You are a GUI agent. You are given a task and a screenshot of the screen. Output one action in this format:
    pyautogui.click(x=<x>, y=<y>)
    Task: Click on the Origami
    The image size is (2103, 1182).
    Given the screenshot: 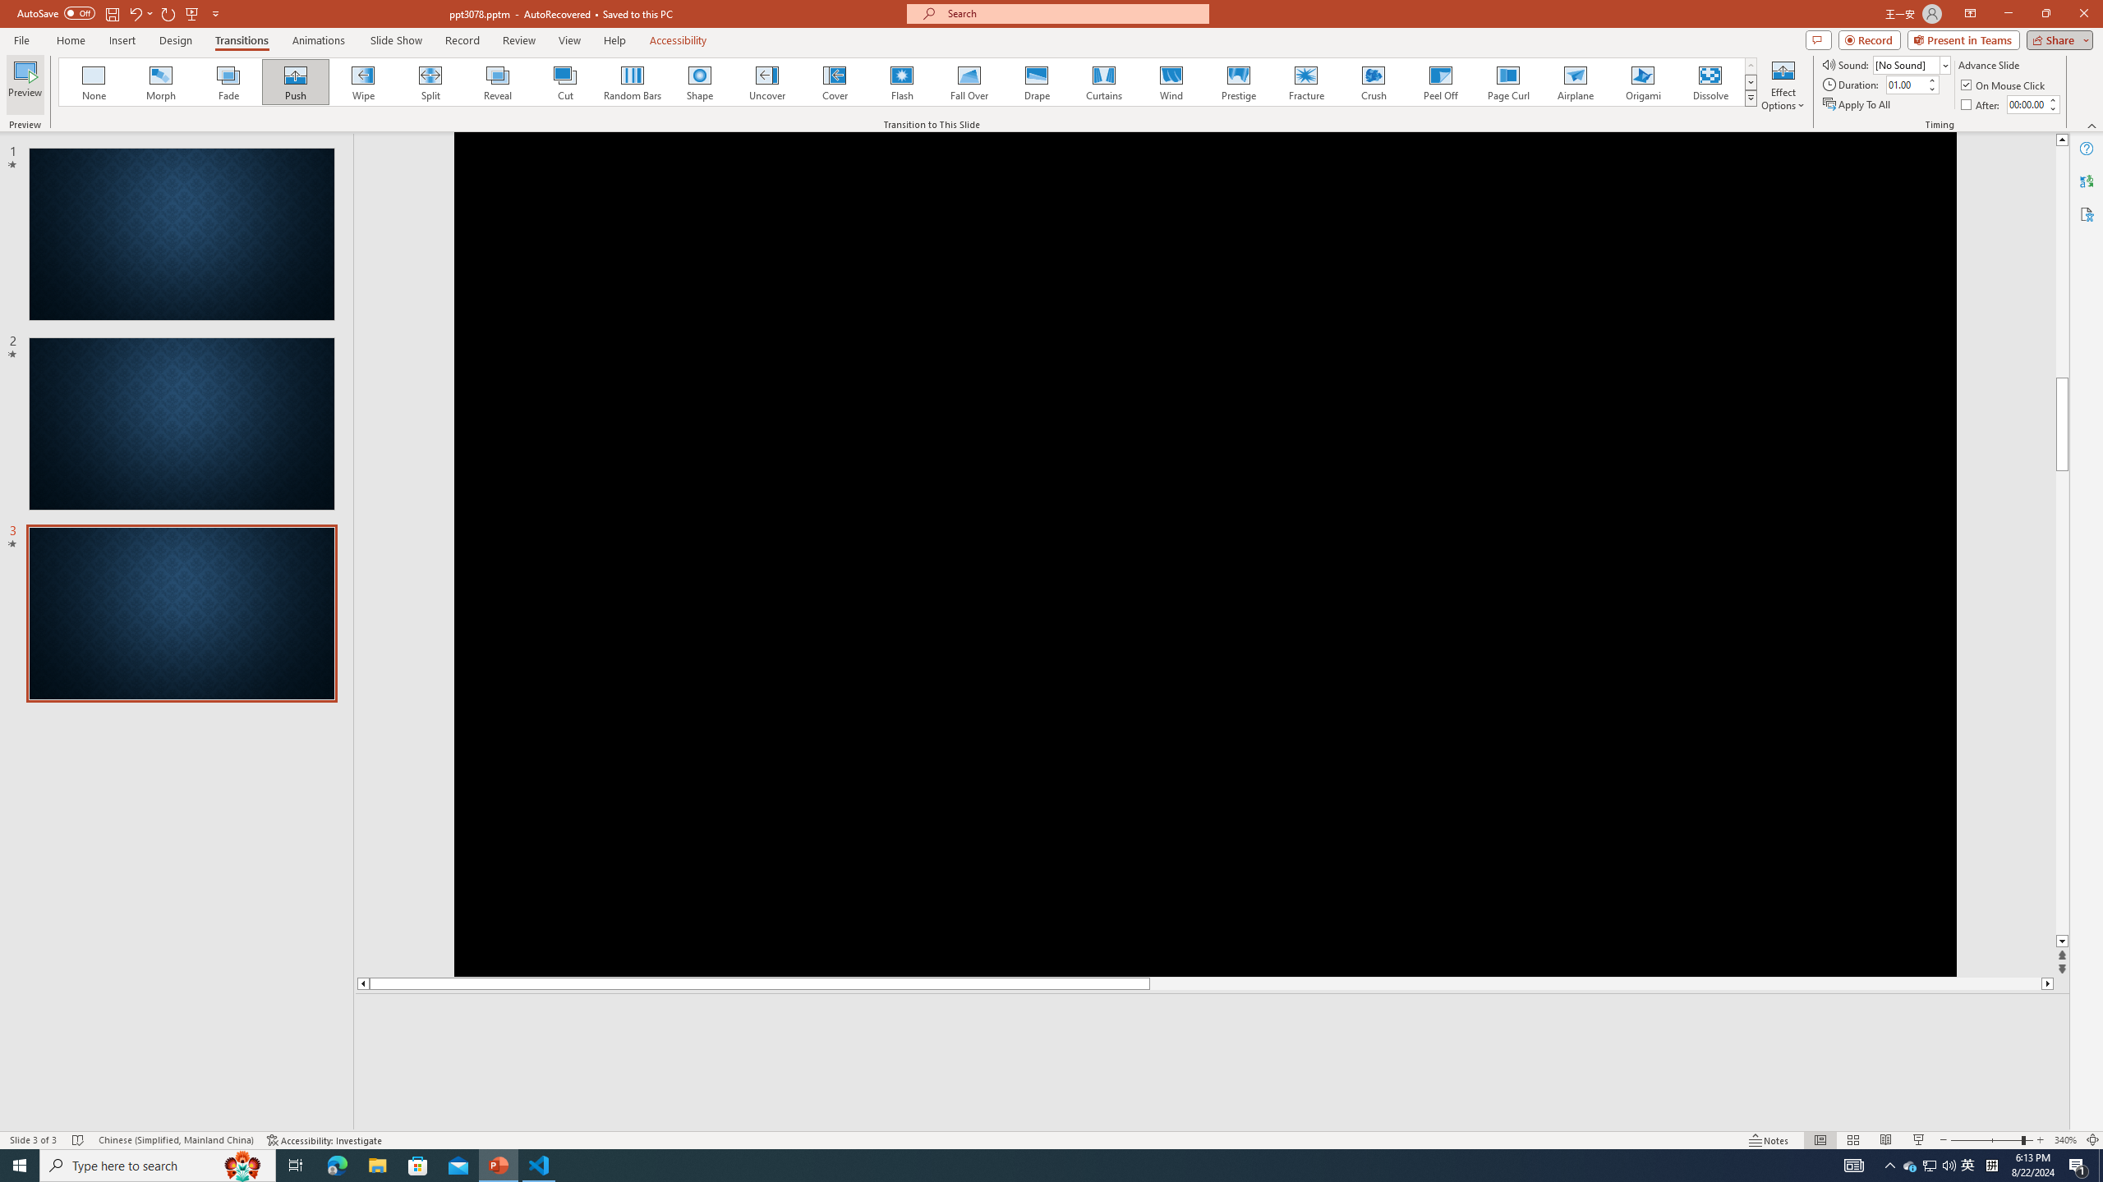 What is the action you would take?
    pyautogui.click(x=1642, y=82)
    